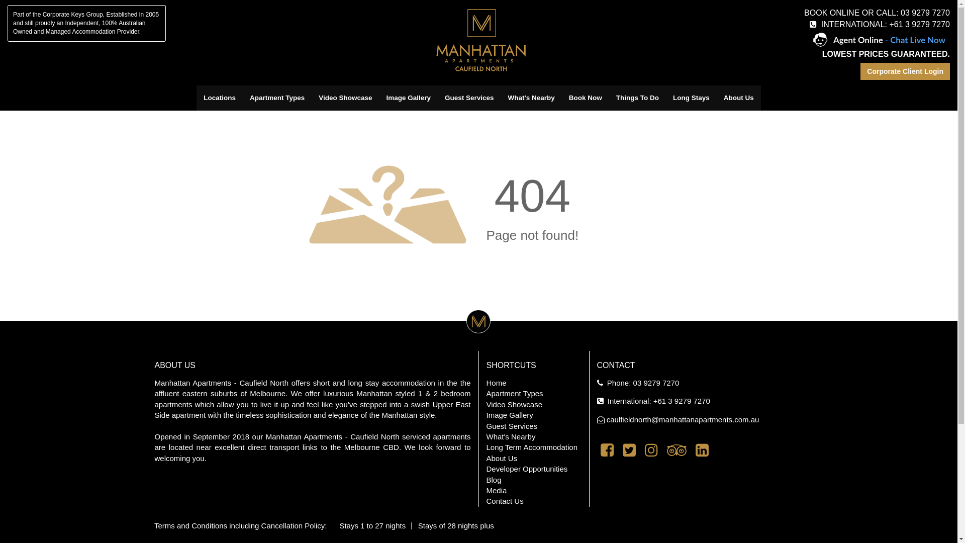 The image size is (965, 543). What do you see at coordinates (739, 98) in the screenshot?
I see `About Us` at bounding box center [739, 98].